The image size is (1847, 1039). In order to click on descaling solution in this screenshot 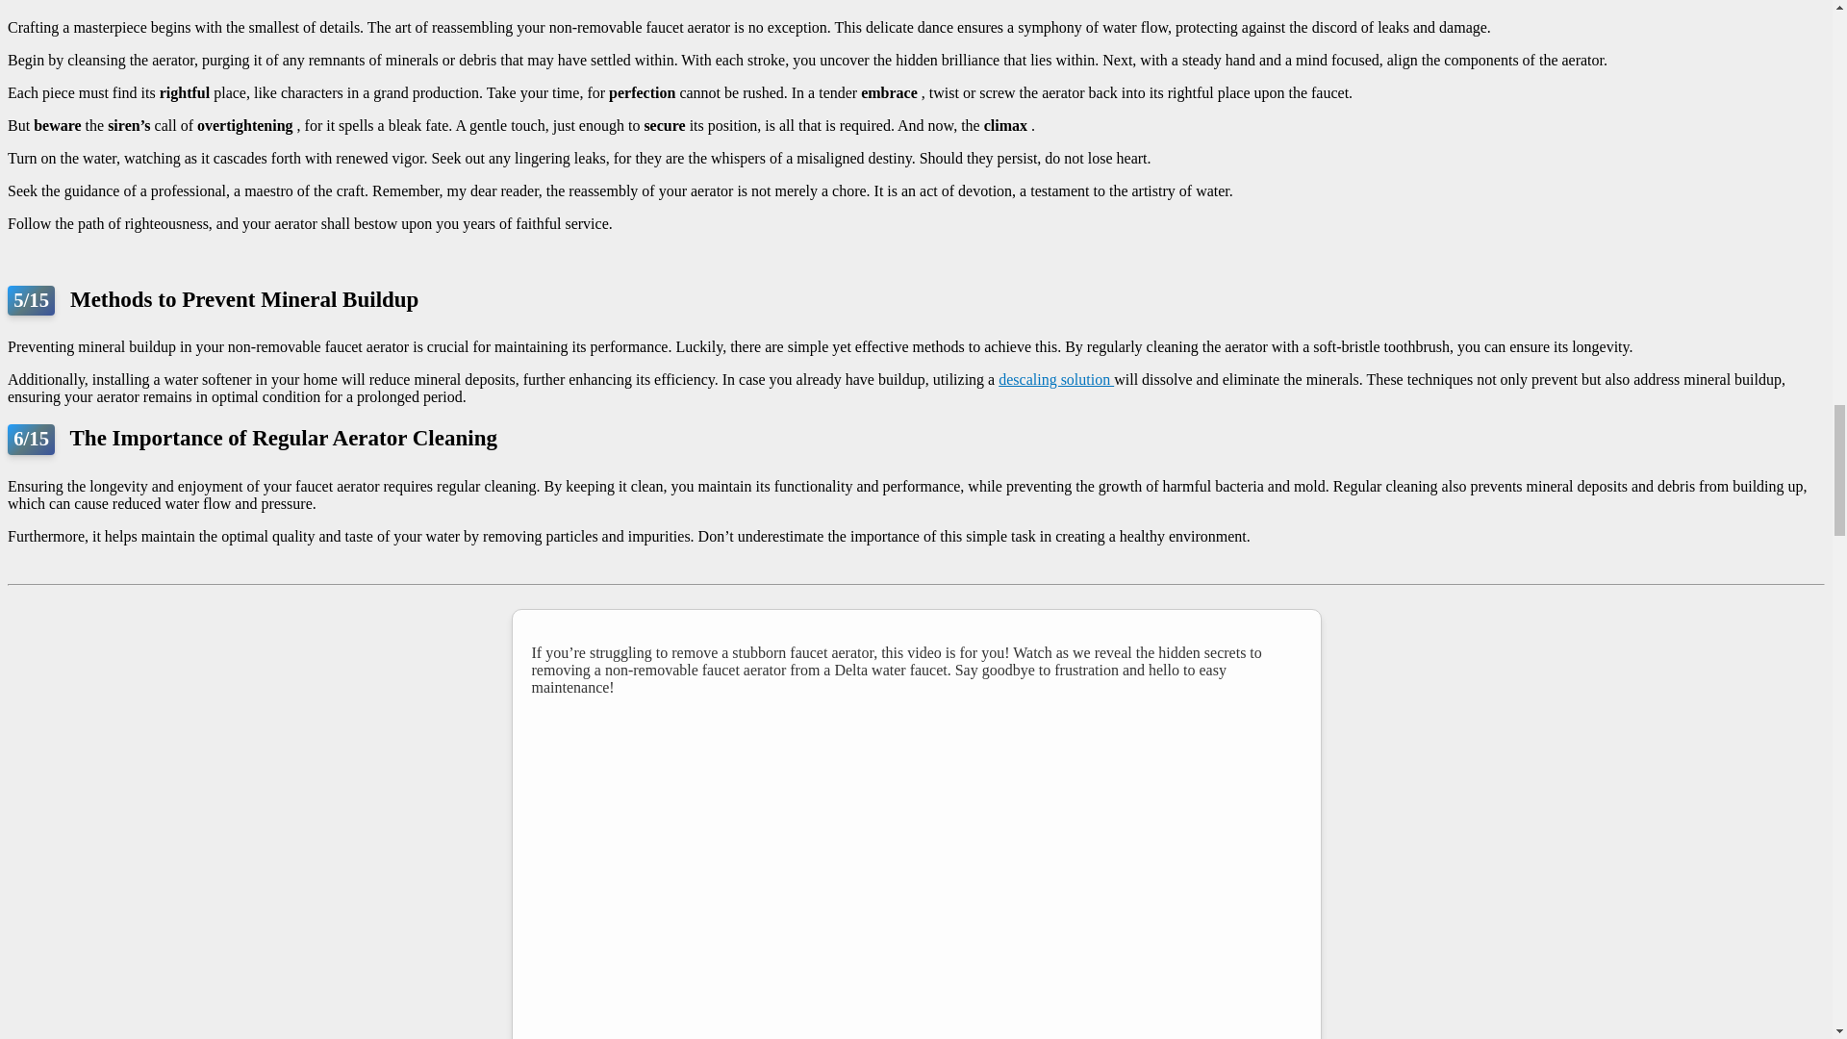, I will do `click(1056, 379)`.